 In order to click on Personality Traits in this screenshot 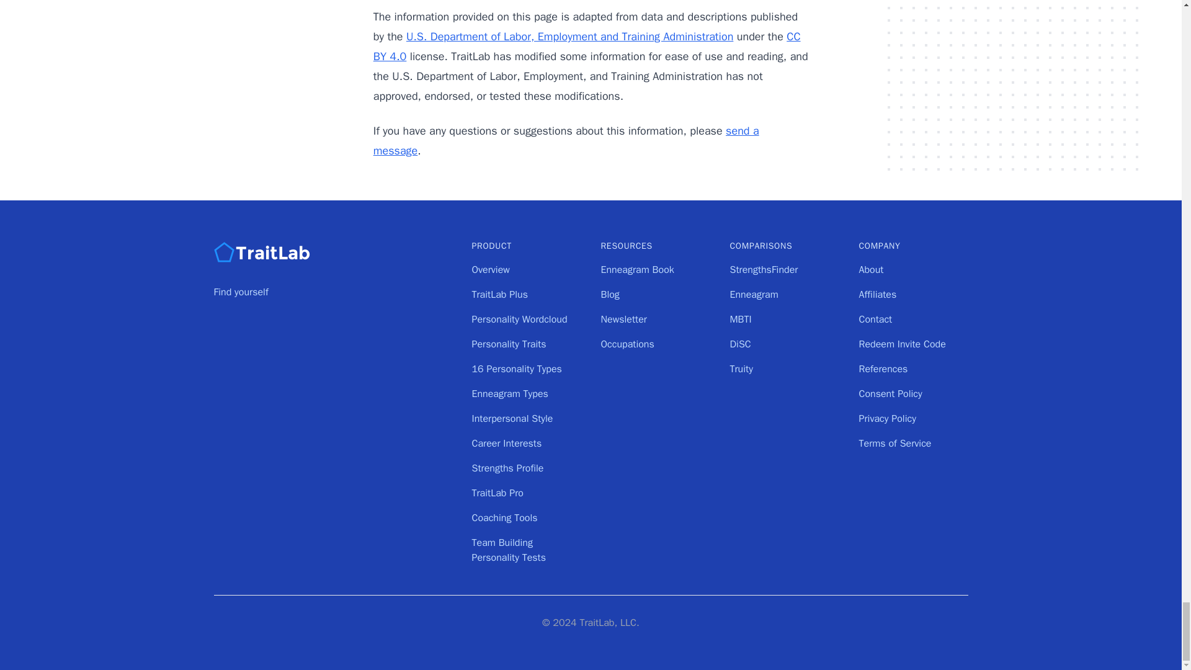, I will do `click(509, 344)`.